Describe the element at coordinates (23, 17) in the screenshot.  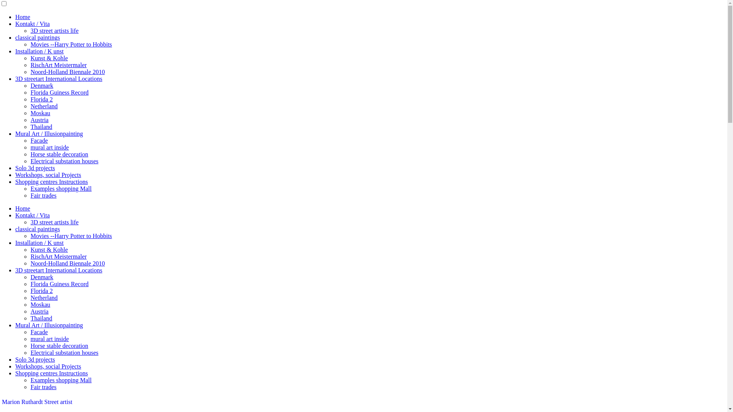
I see `Home` at that location.